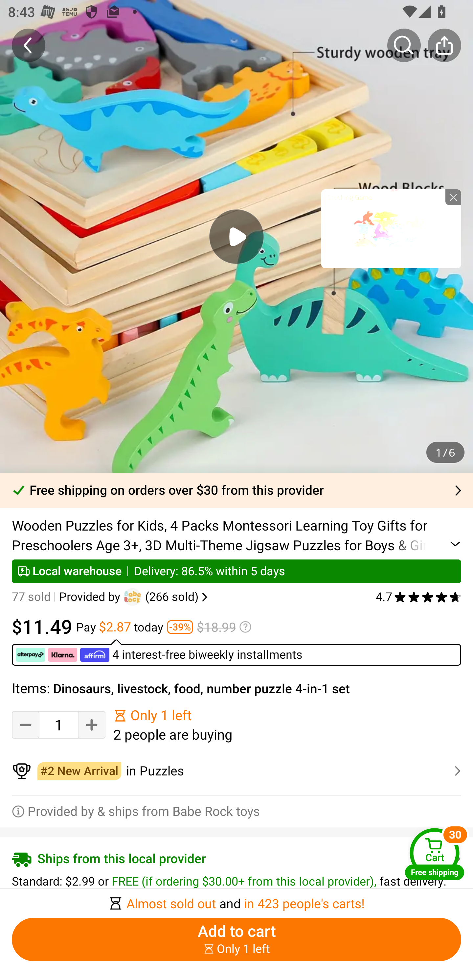  What do you see at coordinates (236, 939) in the screenshot?
I see `Add to cart ￼￼Only 1 left` at bounding box center [236, 939].